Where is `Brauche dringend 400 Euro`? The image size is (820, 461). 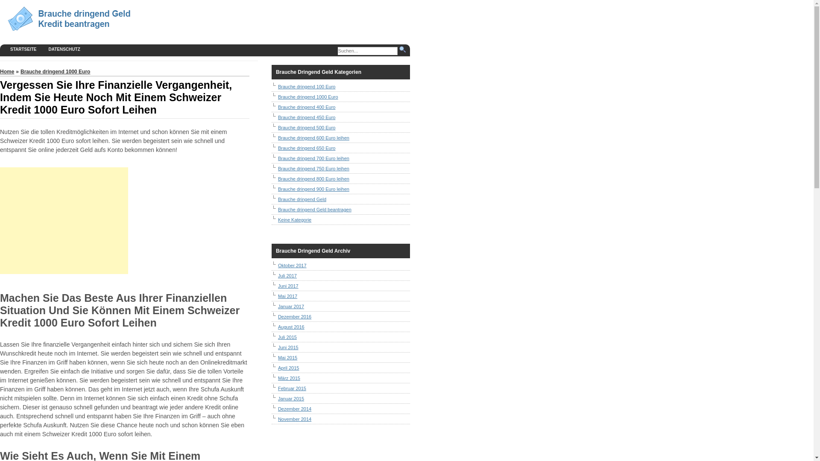
Brauche dringend 400 Euro is located at coordinates (307, 107).